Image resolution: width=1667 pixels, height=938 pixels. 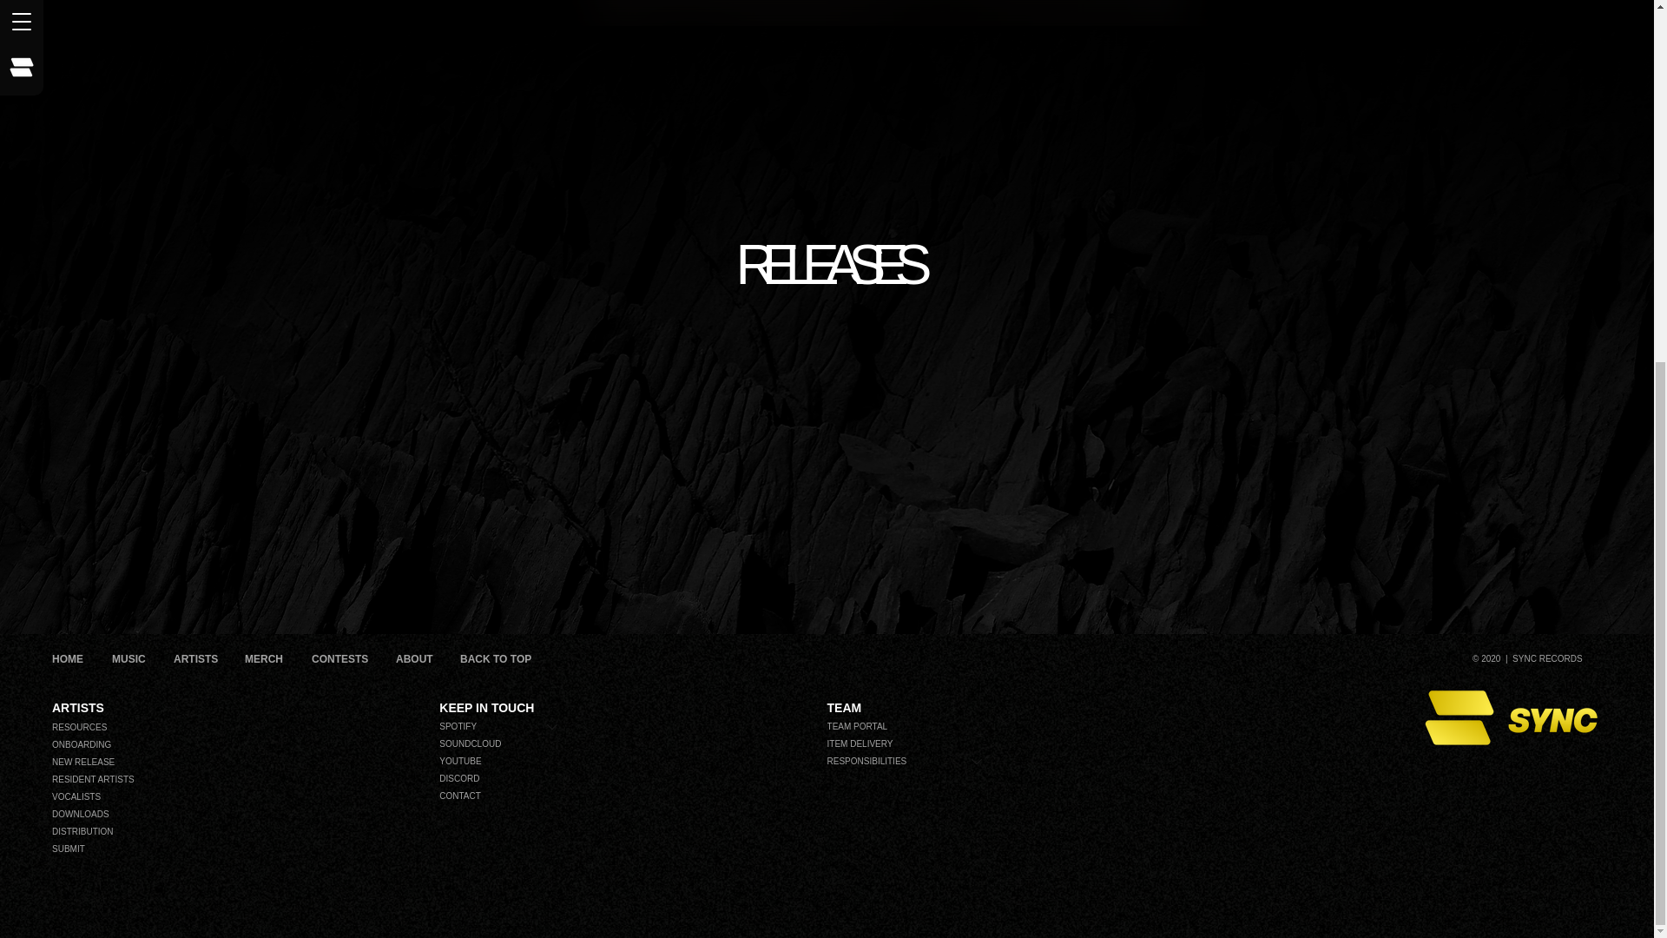 I want to click on RESIDENT ARTISTS, so click(x=243, y=780).